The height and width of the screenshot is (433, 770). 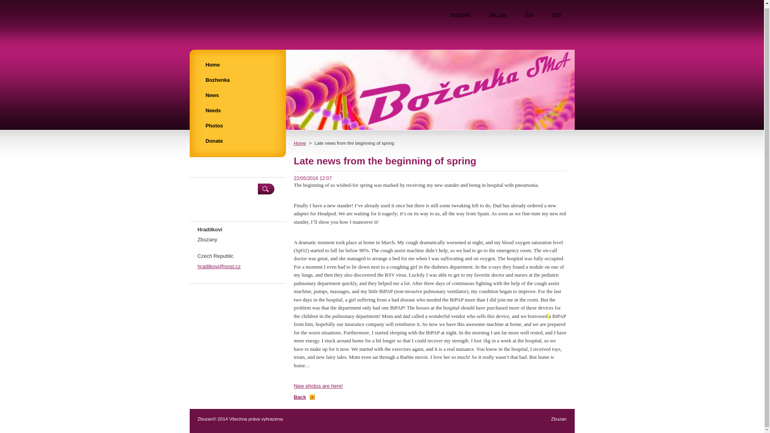 What do you see at coordinates (563, 41) in the screenshot?
I see `English` at bounding box center [563, 41].